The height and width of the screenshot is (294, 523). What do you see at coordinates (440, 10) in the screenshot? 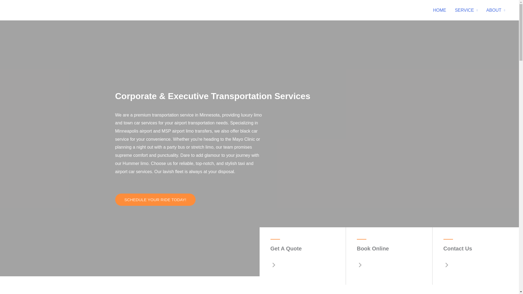
I see `HOME` at bounding box center [440, 10].